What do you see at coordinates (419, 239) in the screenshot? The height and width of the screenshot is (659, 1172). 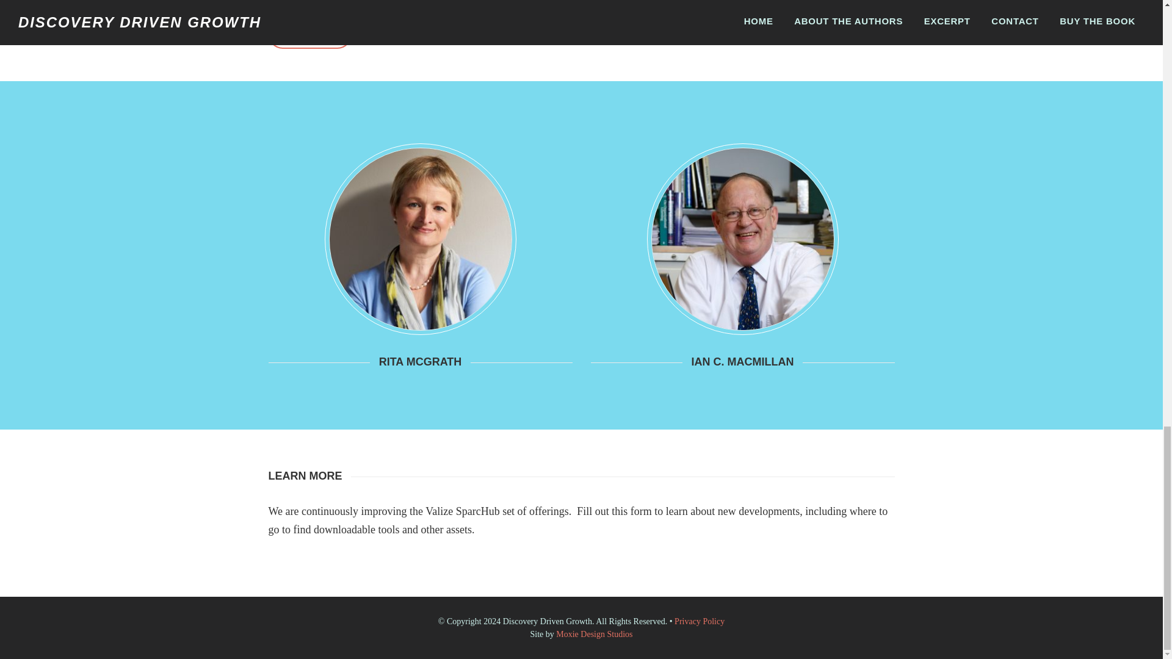 I see `Rita Gunther McGrath` at bounding box center [419, 239].